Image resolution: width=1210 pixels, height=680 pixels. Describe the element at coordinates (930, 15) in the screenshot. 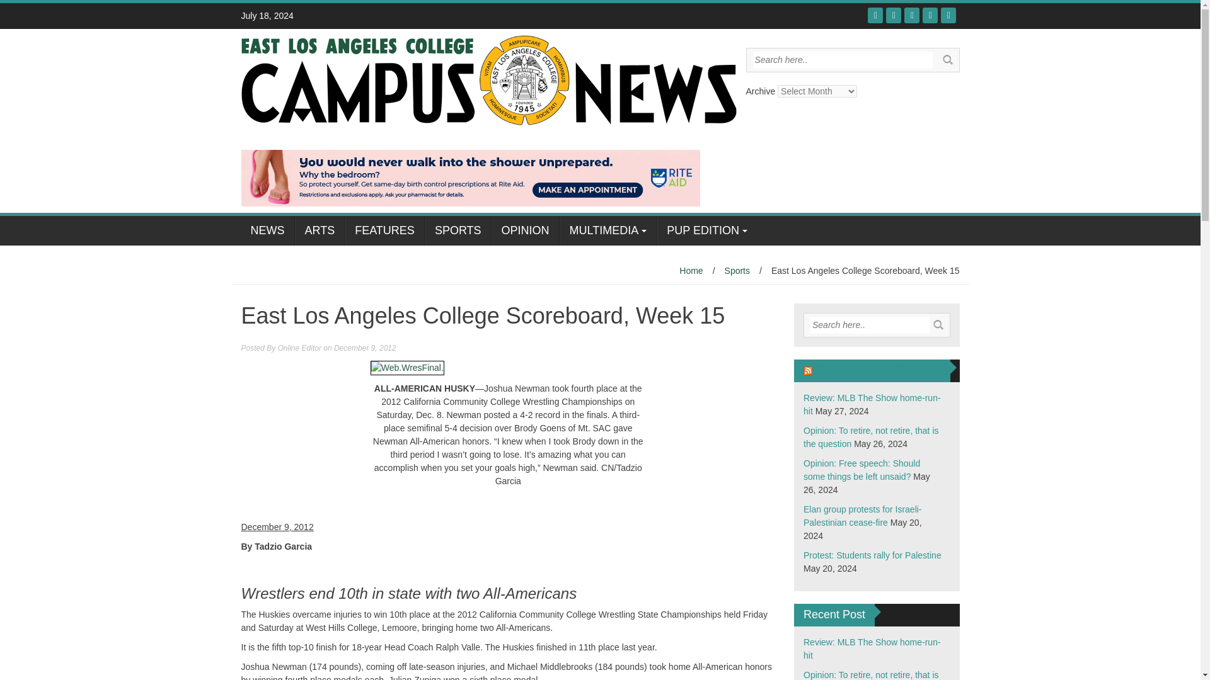

I see `Instagram` at that location.